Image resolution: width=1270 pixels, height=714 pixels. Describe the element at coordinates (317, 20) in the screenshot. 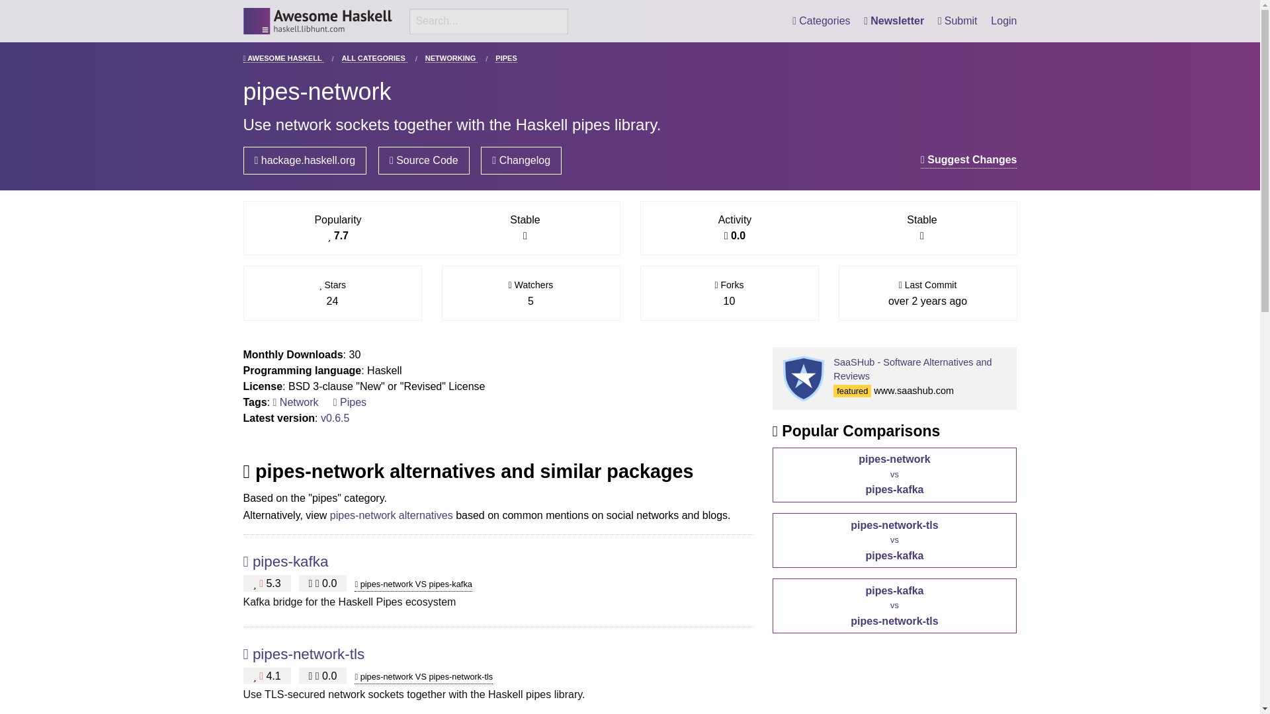

I see `Awesome Haskell` at that location.